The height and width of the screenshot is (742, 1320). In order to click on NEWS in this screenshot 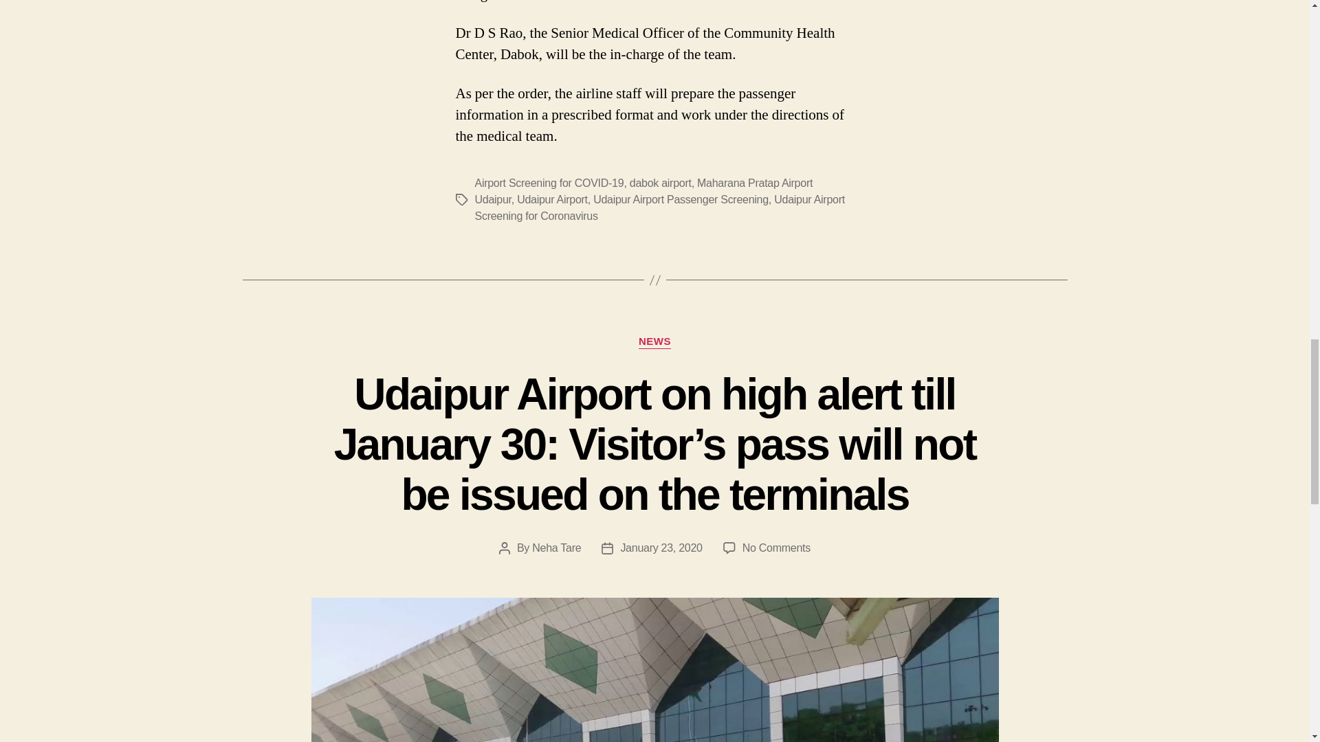, I will do `click(654, 342)`.